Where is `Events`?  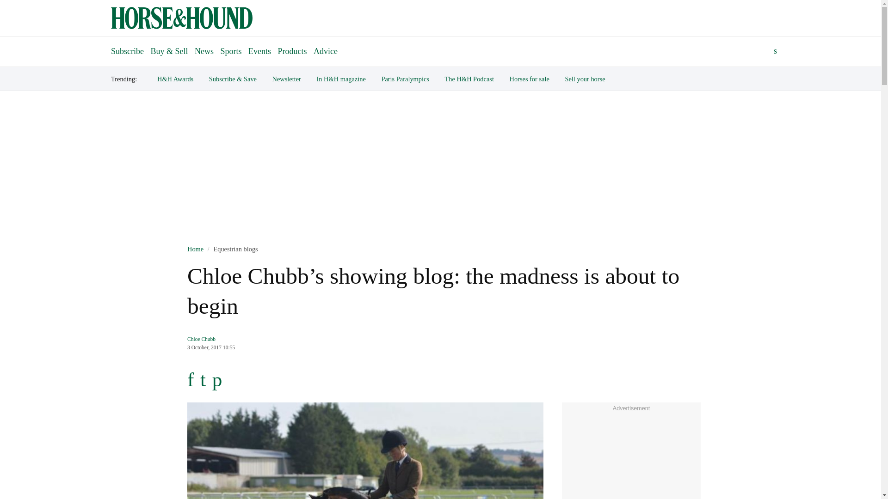 Events is located at coordinates (259, 51).